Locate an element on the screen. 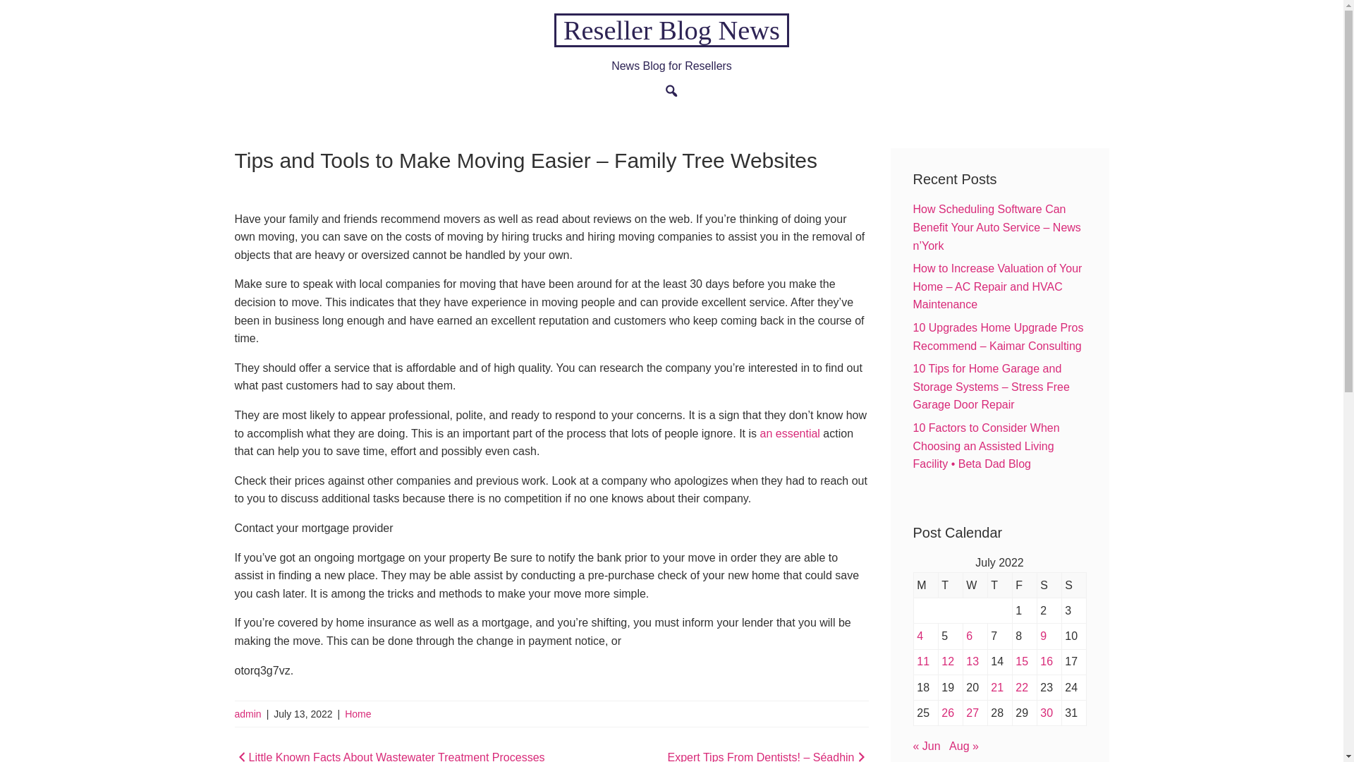 The width and height of the screenshot is (1354, 762). Reseller Blog News is located at coordinates (671, 30).